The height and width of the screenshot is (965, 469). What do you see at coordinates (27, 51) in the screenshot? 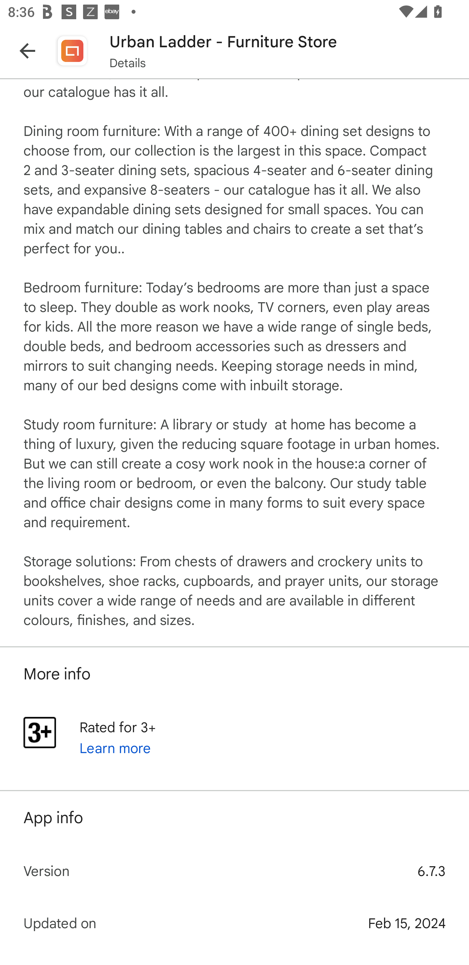
I see `Navigate up` at bounding box center [27, 51].